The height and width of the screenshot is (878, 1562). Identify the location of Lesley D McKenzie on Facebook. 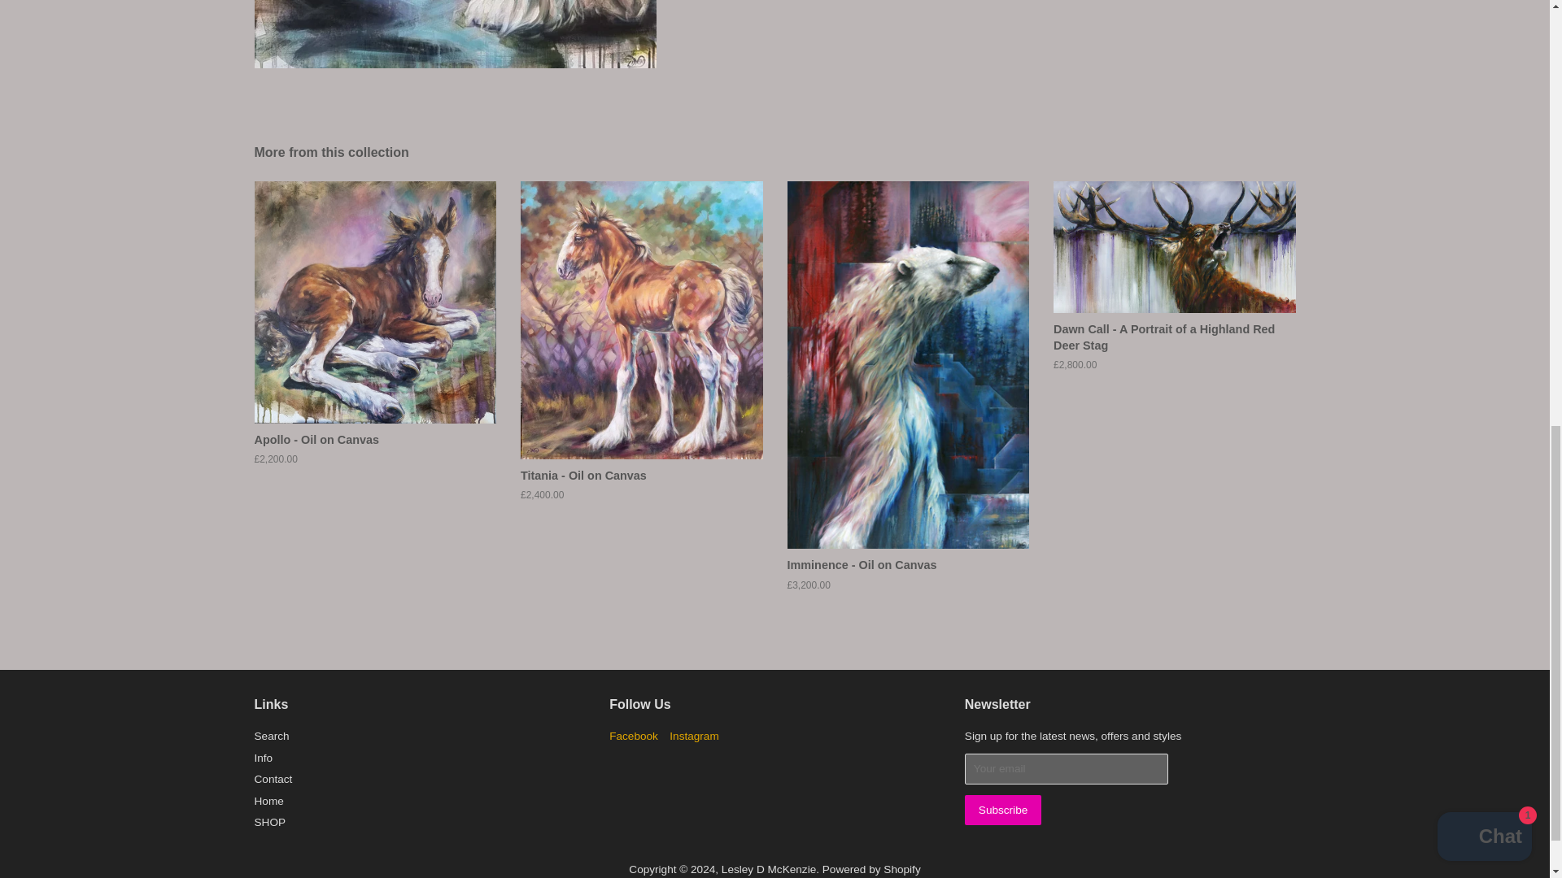
(633, 735).